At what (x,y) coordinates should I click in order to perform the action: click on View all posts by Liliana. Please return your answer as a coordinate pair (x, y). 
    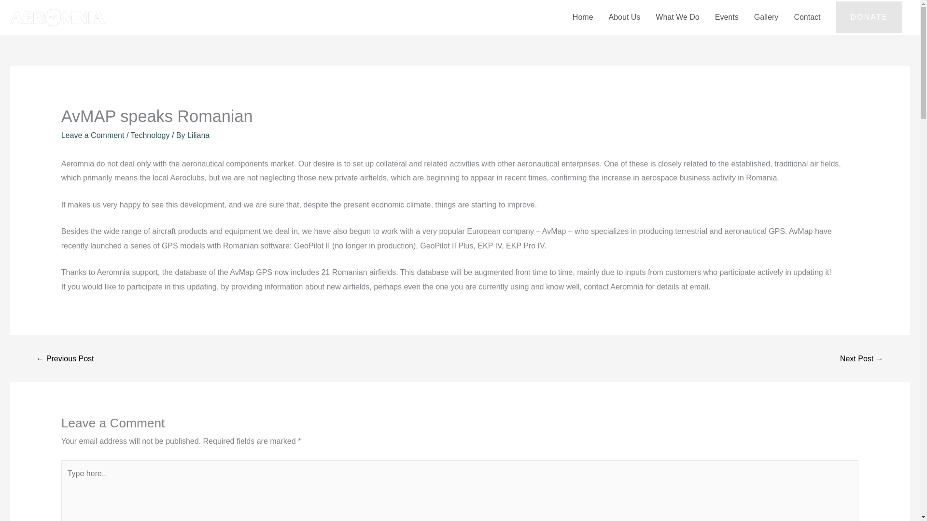
    Looking at the image, I should click on (198, 135).